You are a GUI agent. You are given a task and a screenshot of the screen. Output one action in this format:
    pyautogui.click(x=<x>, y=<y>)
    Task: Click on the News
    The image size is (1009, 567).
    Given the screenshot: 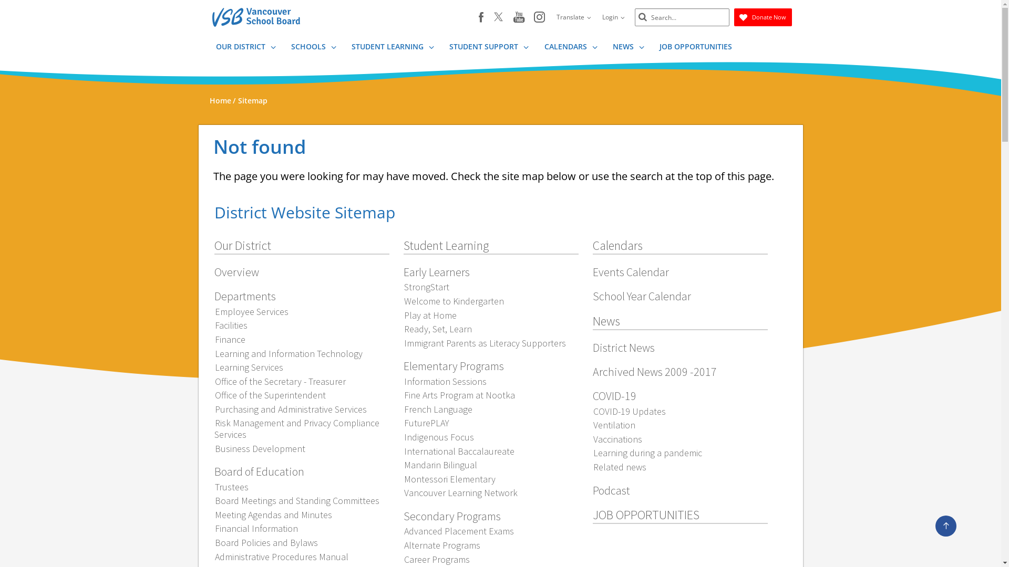 What is the action you would take?
    pyautogui.click(x=606, y=321)
    